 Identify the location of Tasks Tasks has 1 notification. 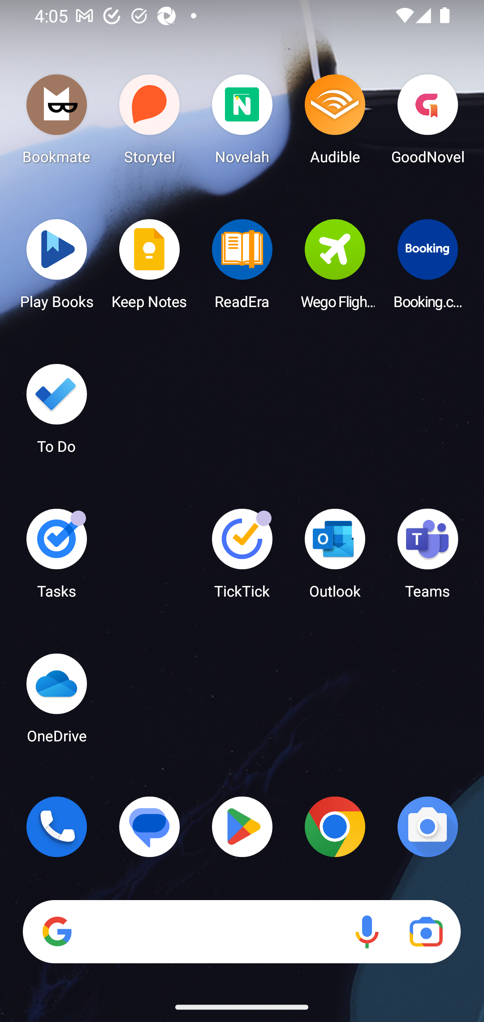
(56, 558).